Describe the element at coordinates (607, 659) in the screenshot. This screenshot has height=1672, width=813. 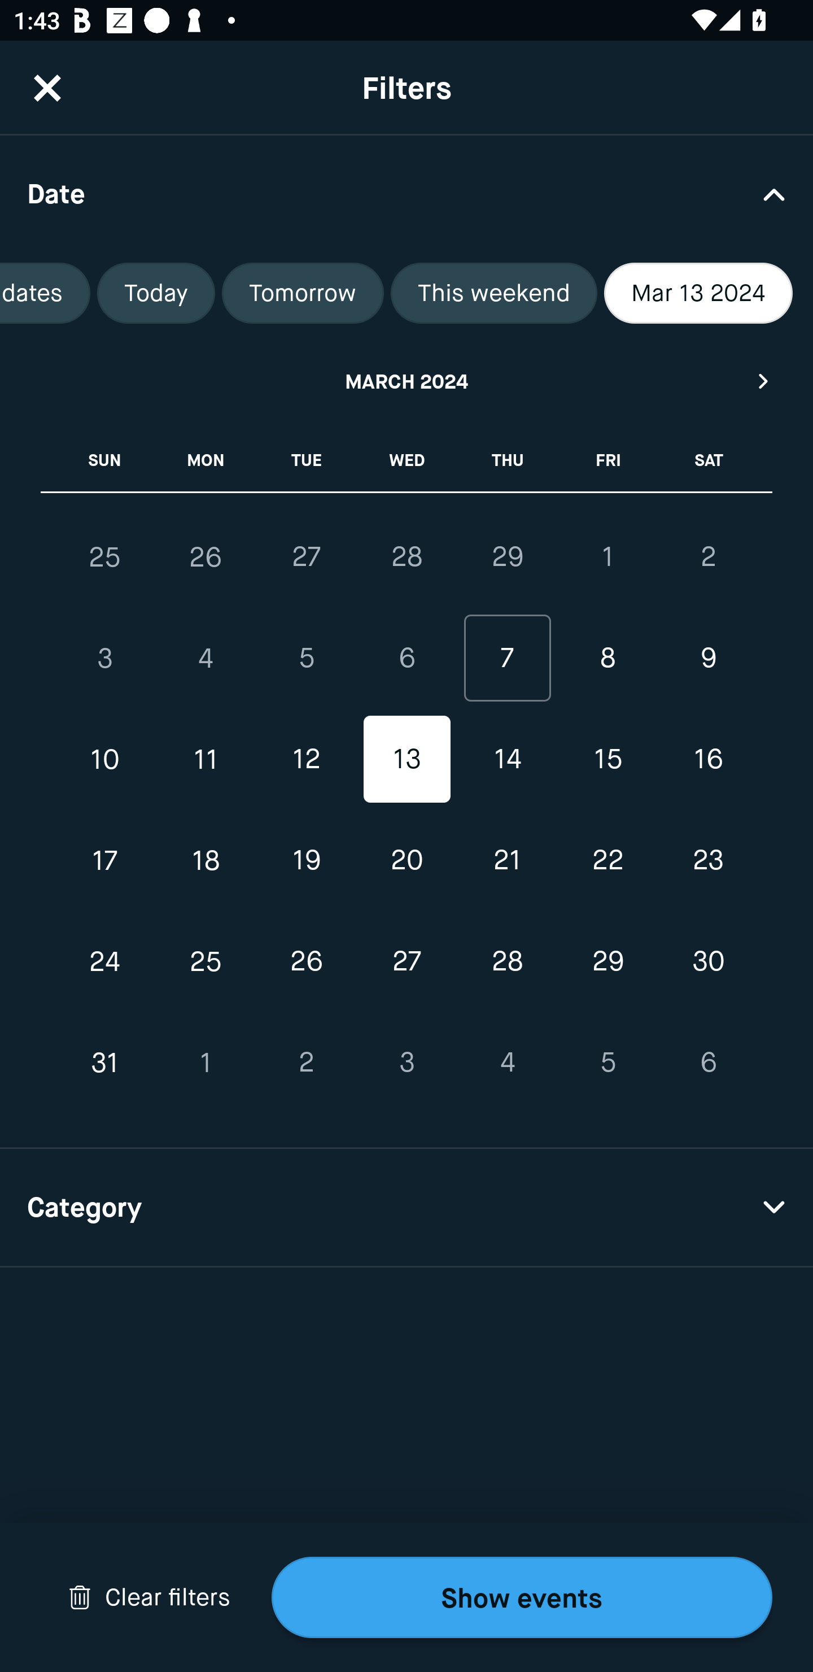
I see `8` at that location.